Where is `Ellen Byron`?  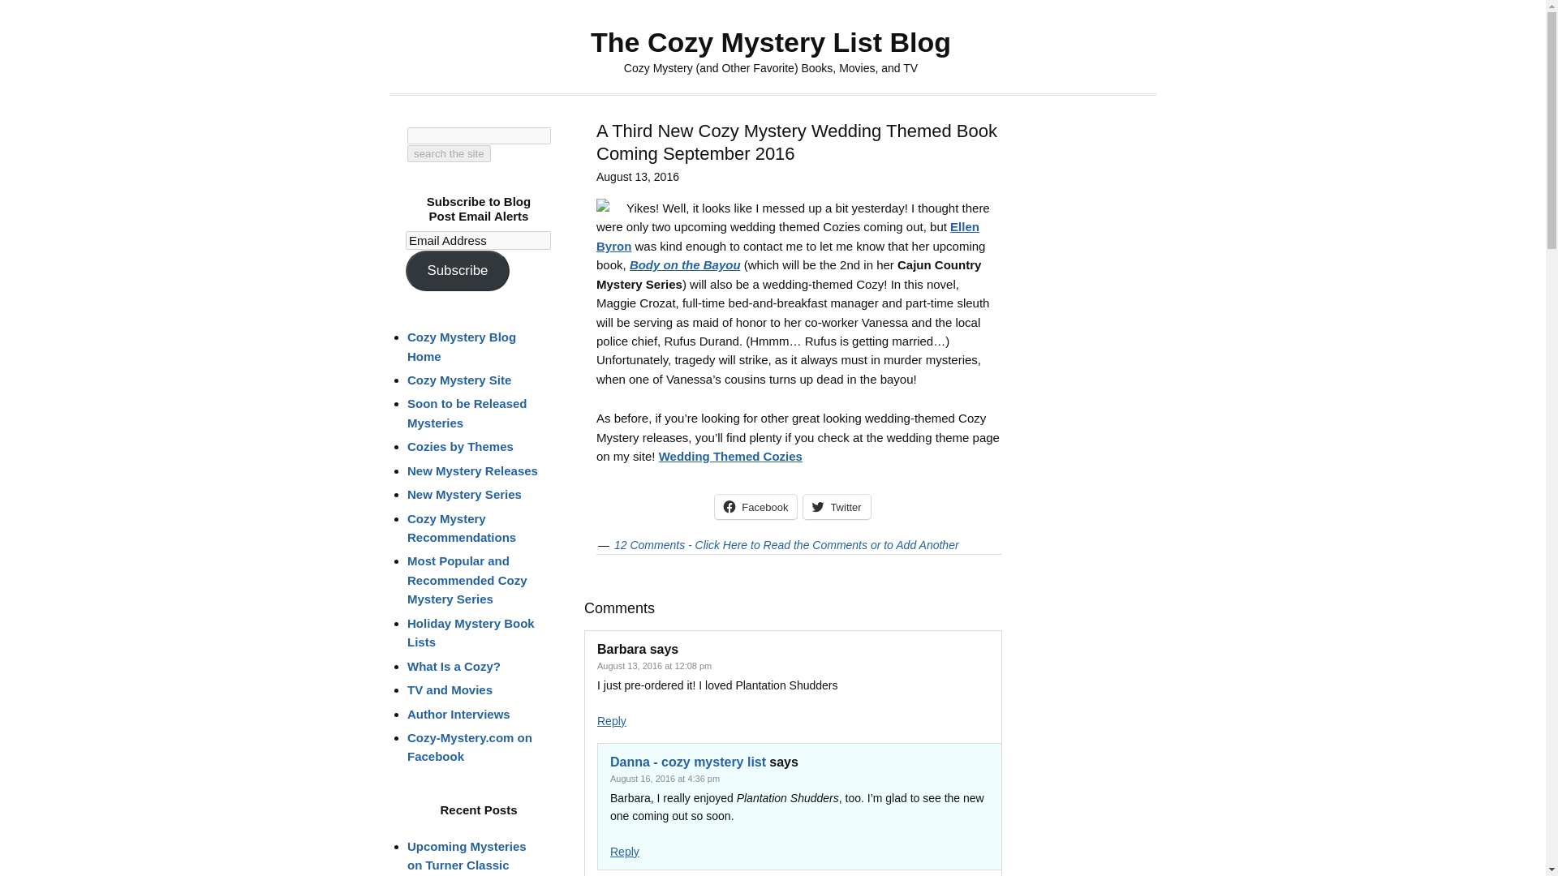 Ellen Byron is located at coordinates (788, 236).